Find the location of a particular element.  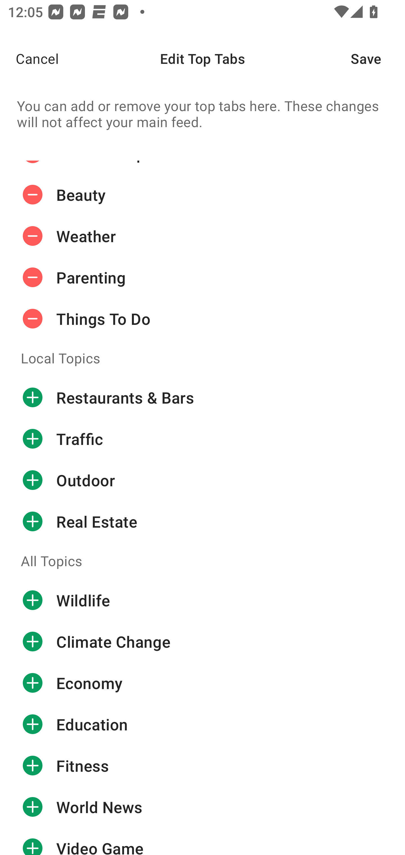

Things To Do is located at coordinates (202, 319).